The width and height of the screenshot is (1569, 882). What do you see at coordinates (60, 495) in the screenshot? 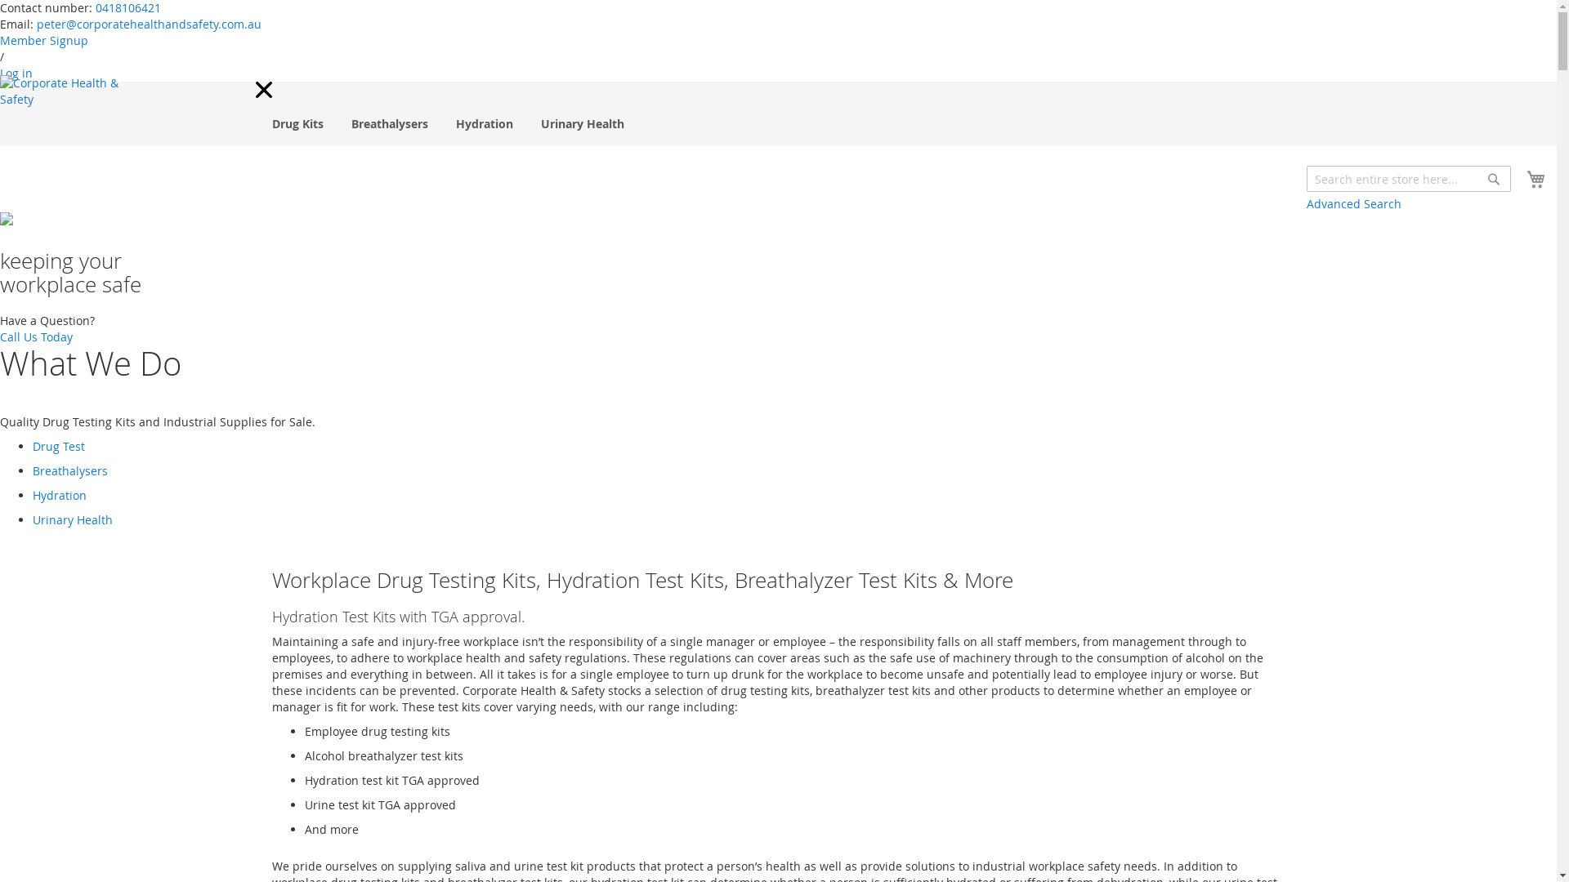
I see `Hydration` at bounding box center [60, 495].